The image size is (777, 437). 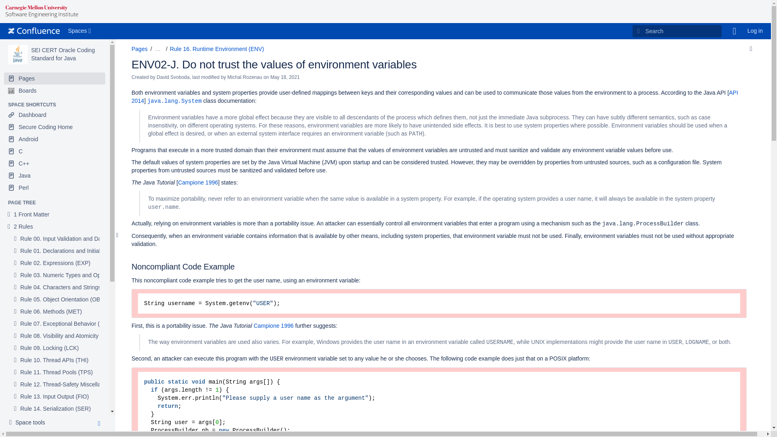 What do you see at coordinates (54, 139) in the screenshot?
I see `Android` at bounding box center [54, 139].